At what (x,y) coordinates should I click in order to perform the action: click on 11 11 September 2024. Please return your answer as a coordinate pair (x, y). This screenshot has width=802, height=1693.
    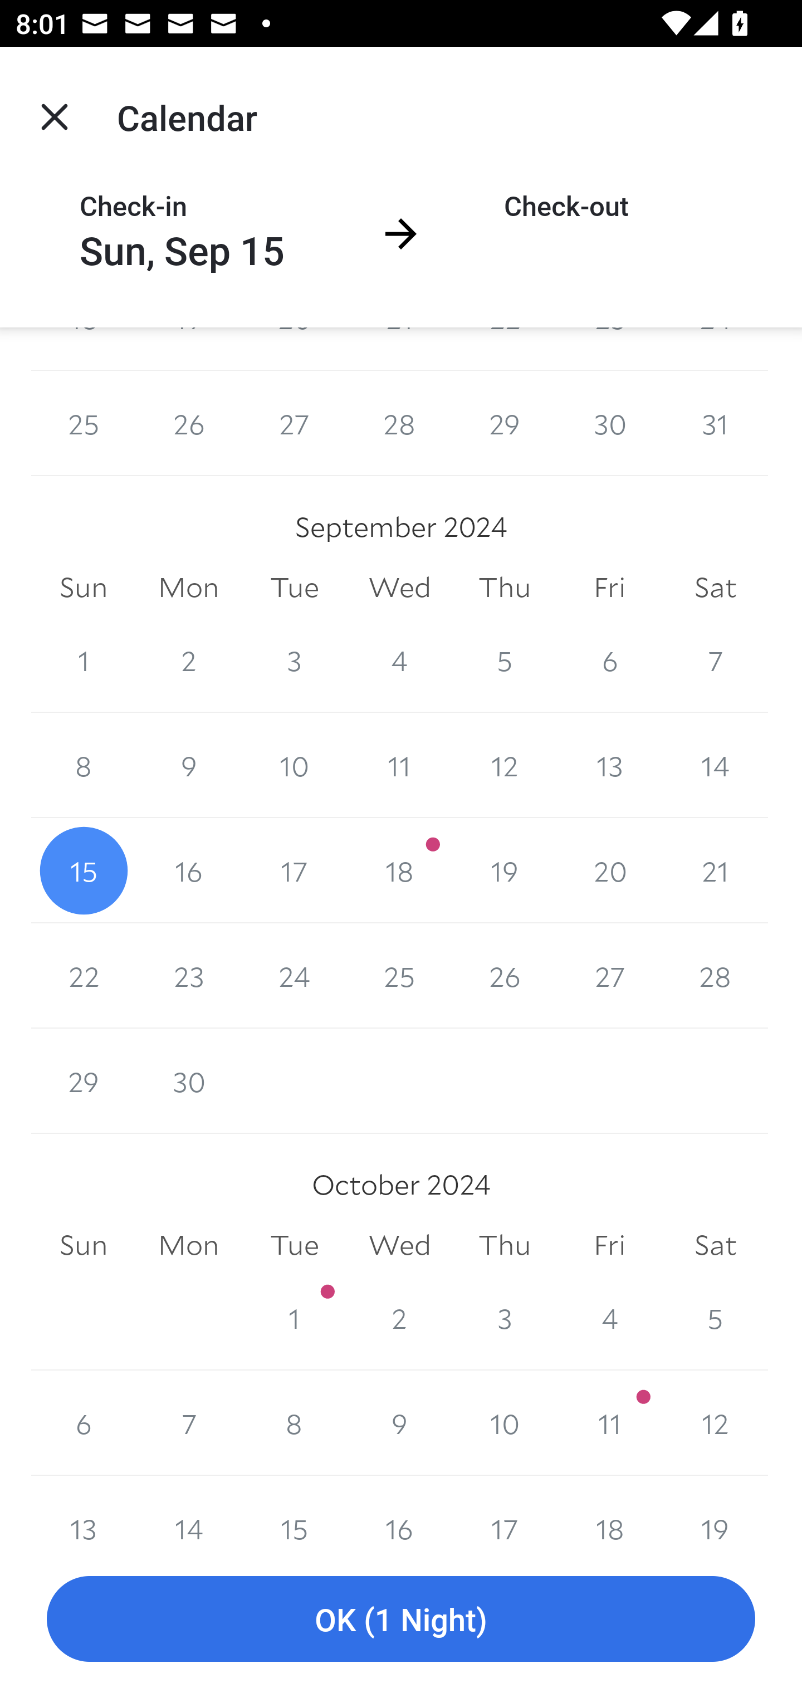
    Looking at the image, I should click on (400, 765).